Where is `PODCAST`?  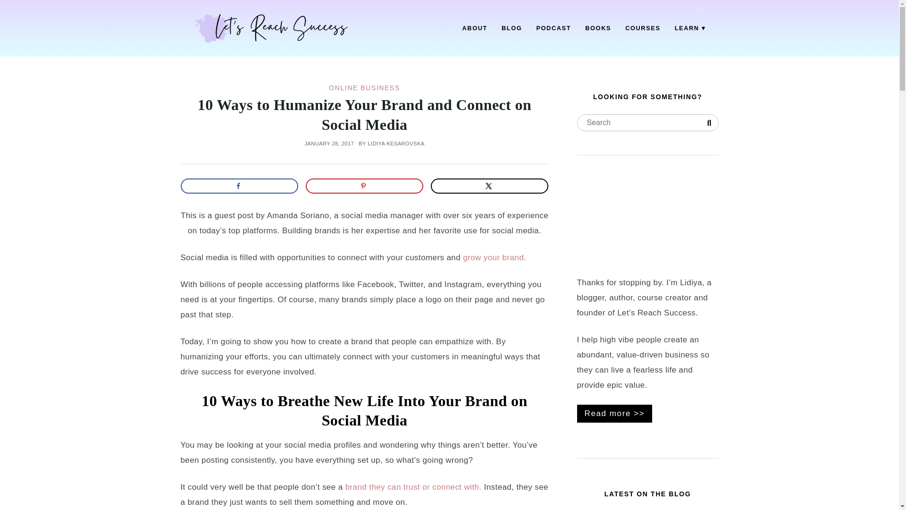 PODCAST is located at coordinates (553, 28).